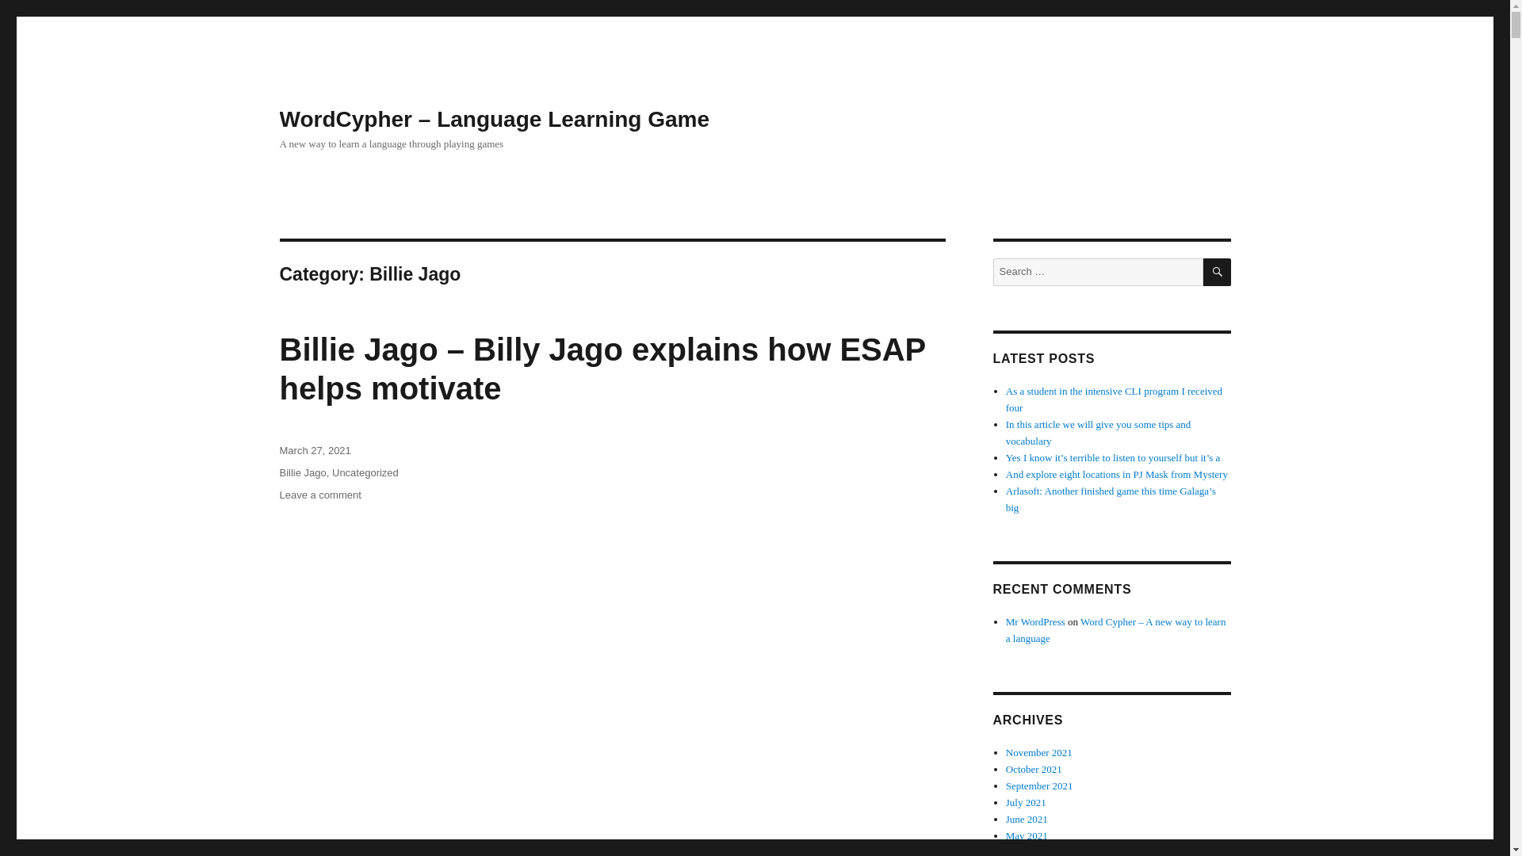 The height and width of the screenshot is (856, 1522). Describe the element at coordinates (1218, 272) in the screenshot. I see `SEARCH` at that location.